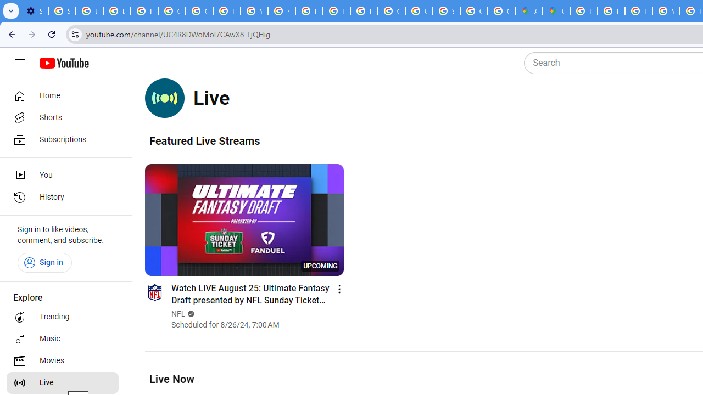 The image size is (703, 395). I want to click on YouTube, so click(666, 11).